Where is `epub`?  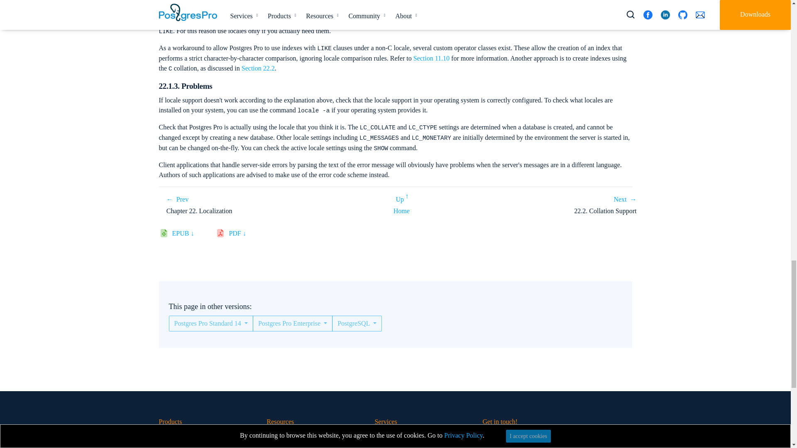 epub is located at coordinates (186, 235).